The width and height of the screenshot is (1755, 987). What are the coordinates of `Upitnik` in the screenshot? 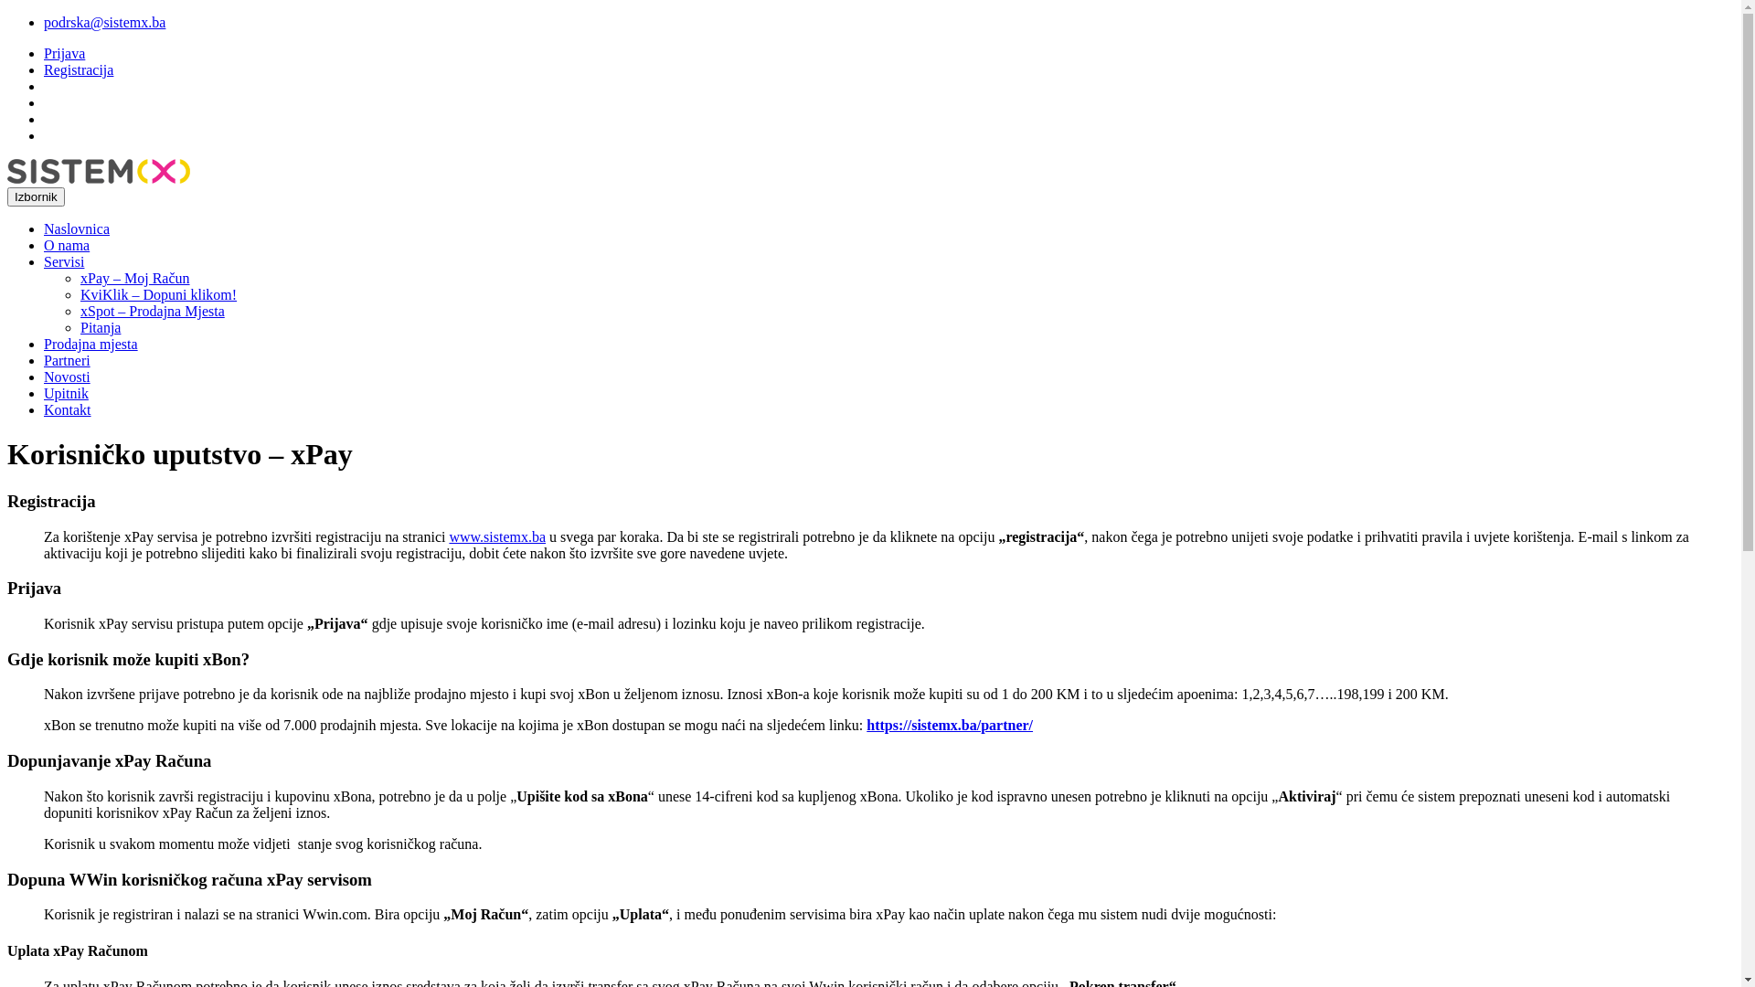 It's located at (66, 393).